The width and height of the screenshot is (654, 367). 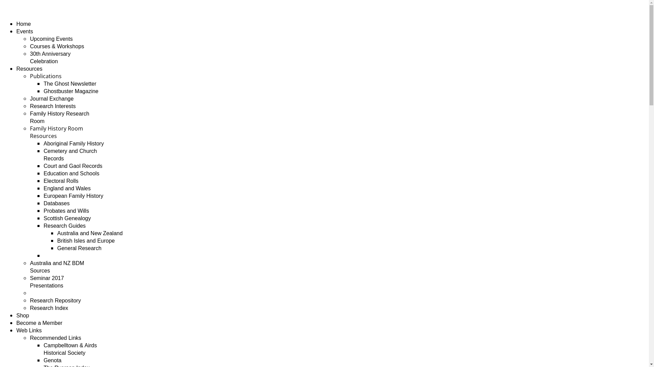 What do you see at coordinates (52, 360) in the screenshot?
I see `Genota` at bounding box center [52, 360].